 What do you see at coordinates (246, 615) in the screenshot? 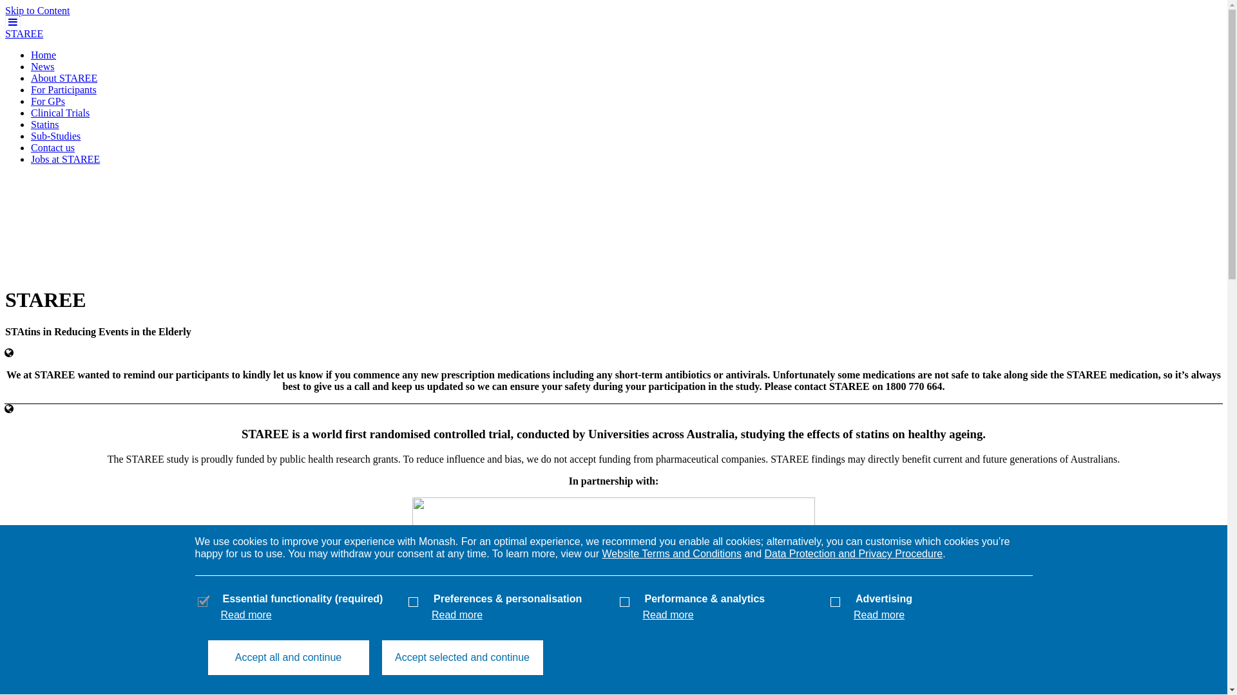
I see `Read more` at bounding box center [246, 615].